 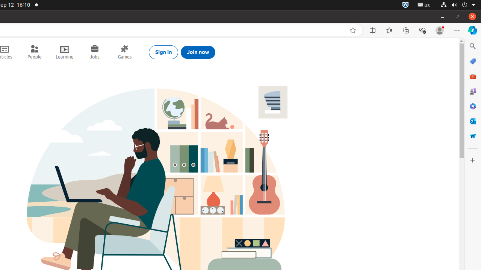 What do you see at coordinates (473, 46) in the screenshot?
I see `Search` at bounding box center [473, 46].